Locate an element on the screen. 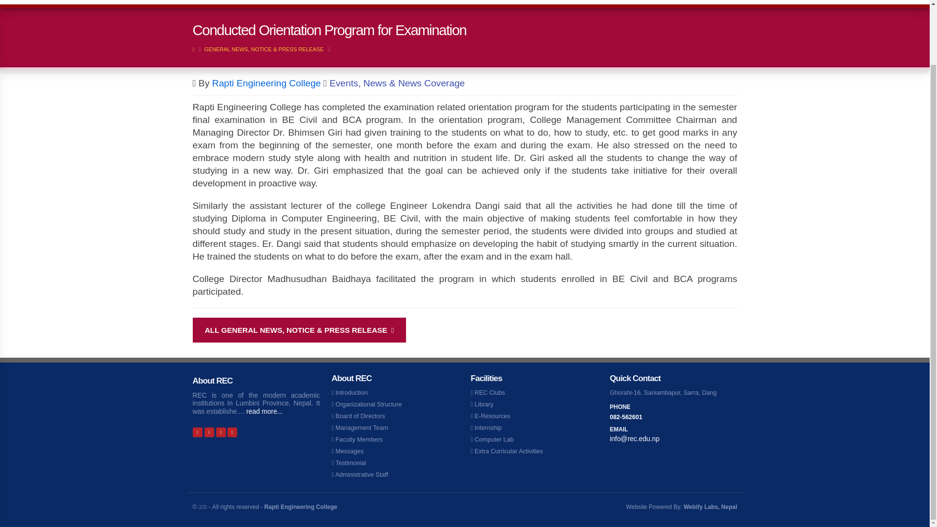  YouTube is located at coordinates (232, 431).